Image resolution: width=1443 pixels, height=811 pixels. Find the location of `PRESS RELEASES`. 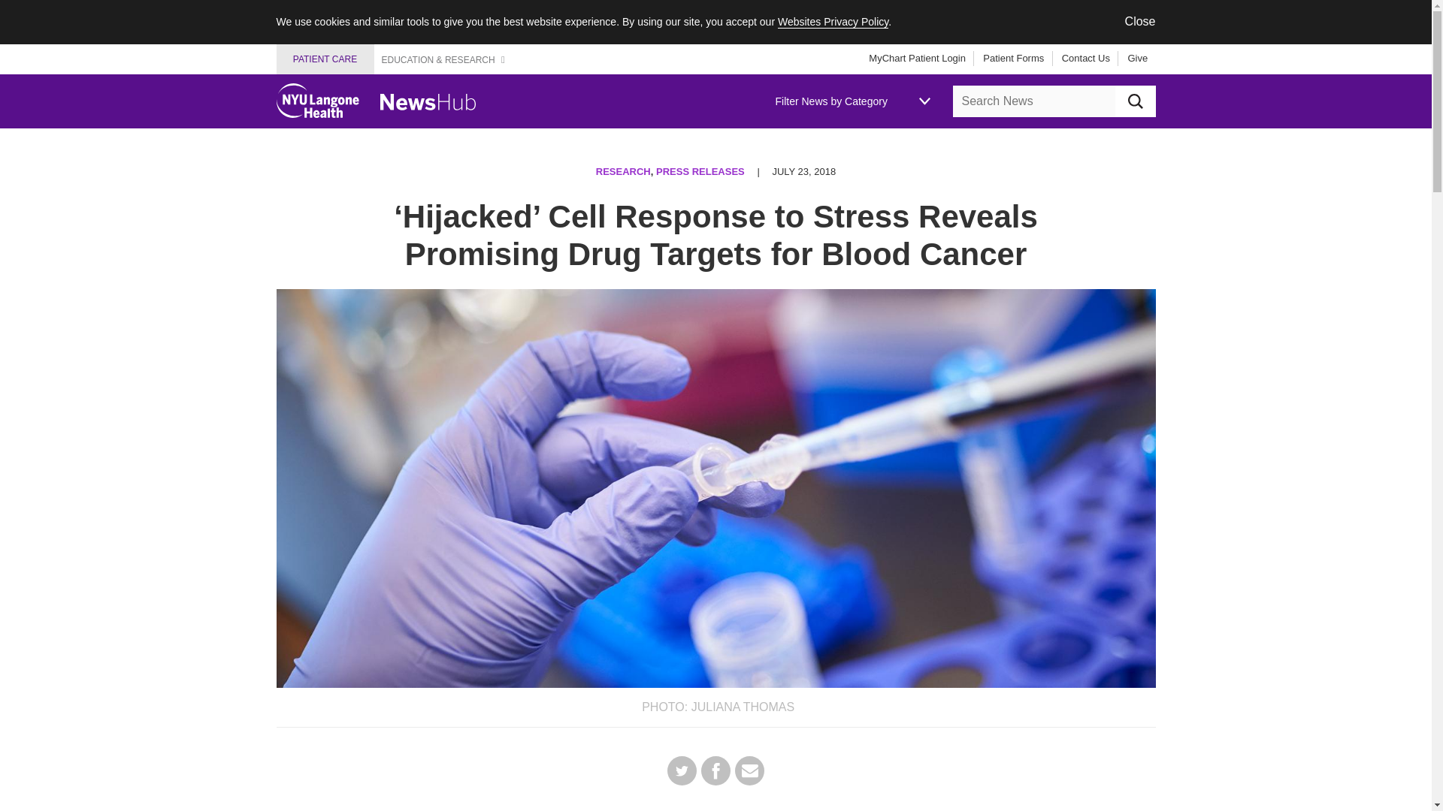

PRESS RELEASES is located at coordinates (700, 171).